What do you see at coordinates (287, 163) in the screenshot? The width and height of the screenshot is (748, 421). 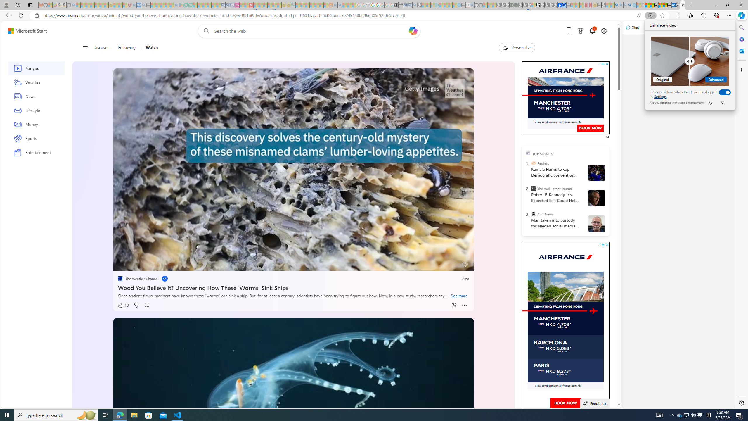 I see `Live Science` at bounding box center [287, 163].